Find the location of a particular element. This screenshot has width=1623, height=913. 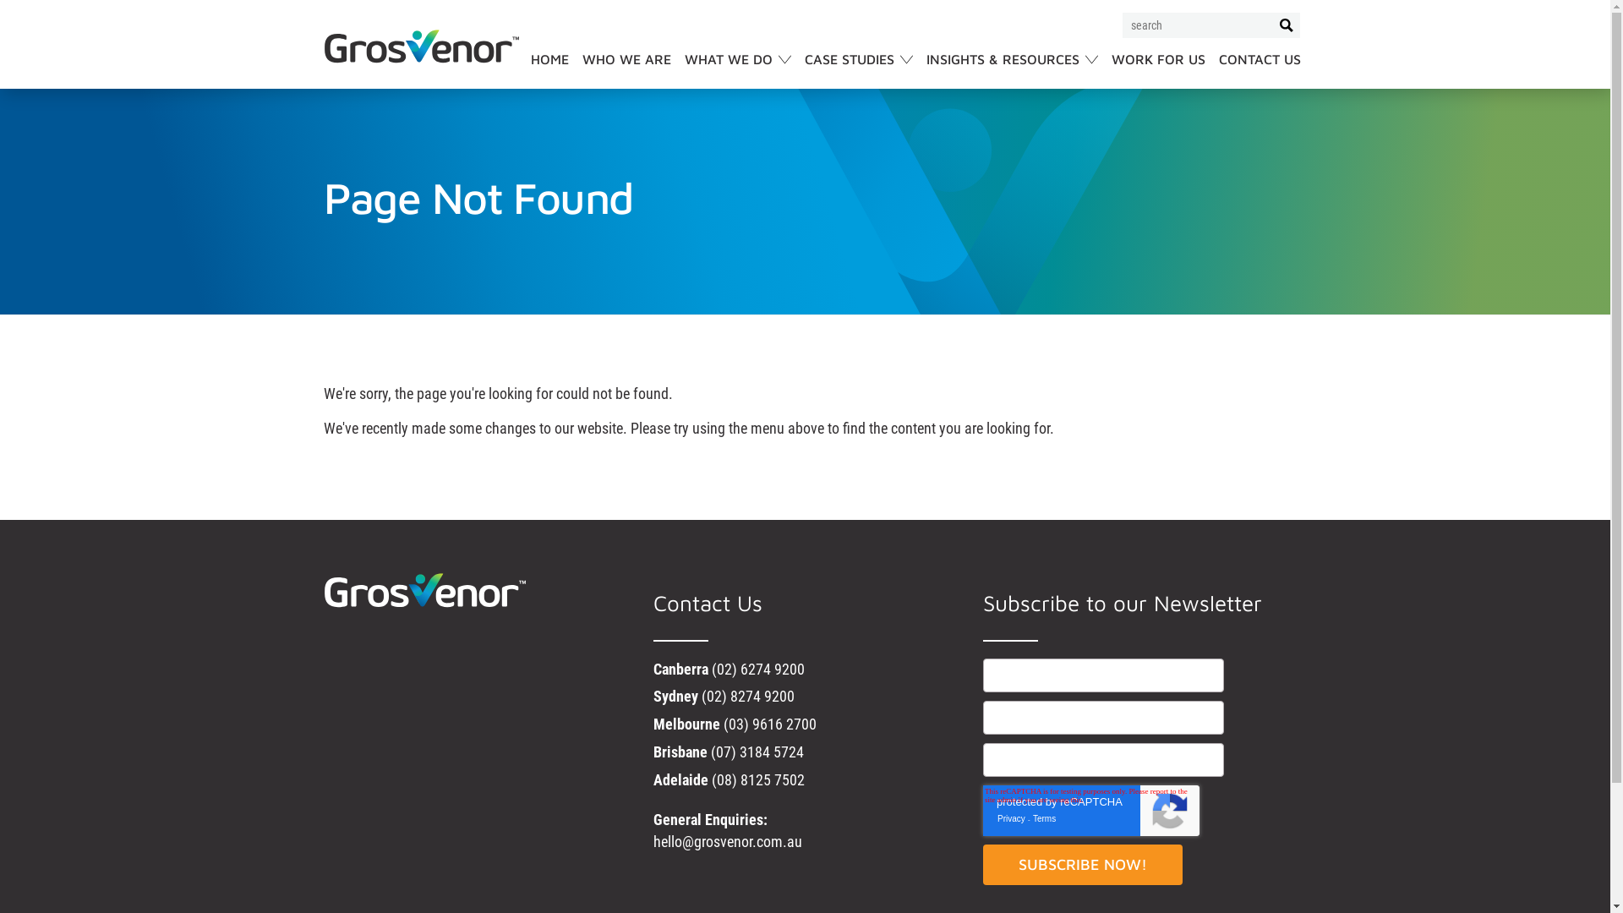

(07) 3184 5724 is located at coordinates (757, 752).